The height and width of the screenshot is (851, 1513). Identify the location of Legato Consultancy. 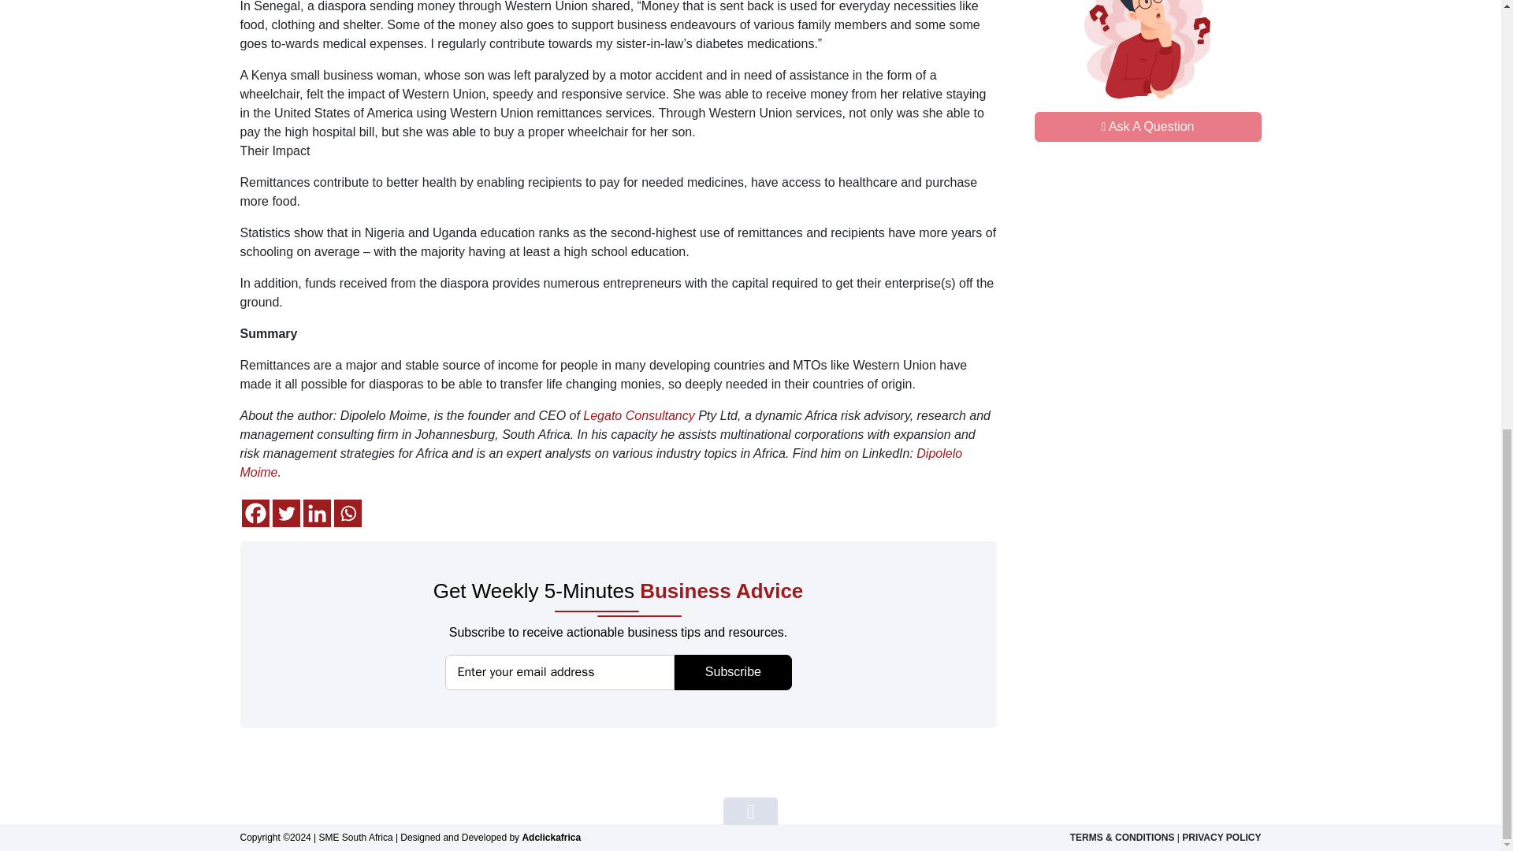
(348, 512).